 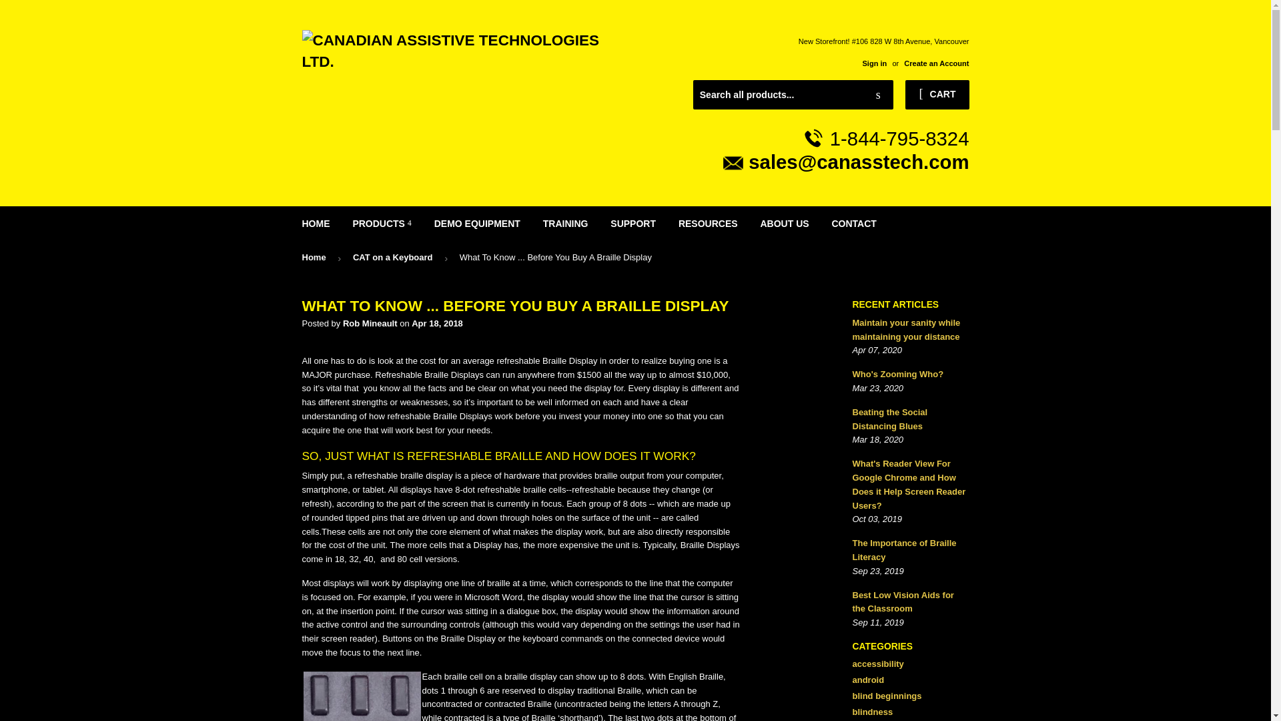 What do you see at coordinates (878, 664) in the screenshot?
I see `Show articles tagged accessibility` at bounding box center [878, 664].